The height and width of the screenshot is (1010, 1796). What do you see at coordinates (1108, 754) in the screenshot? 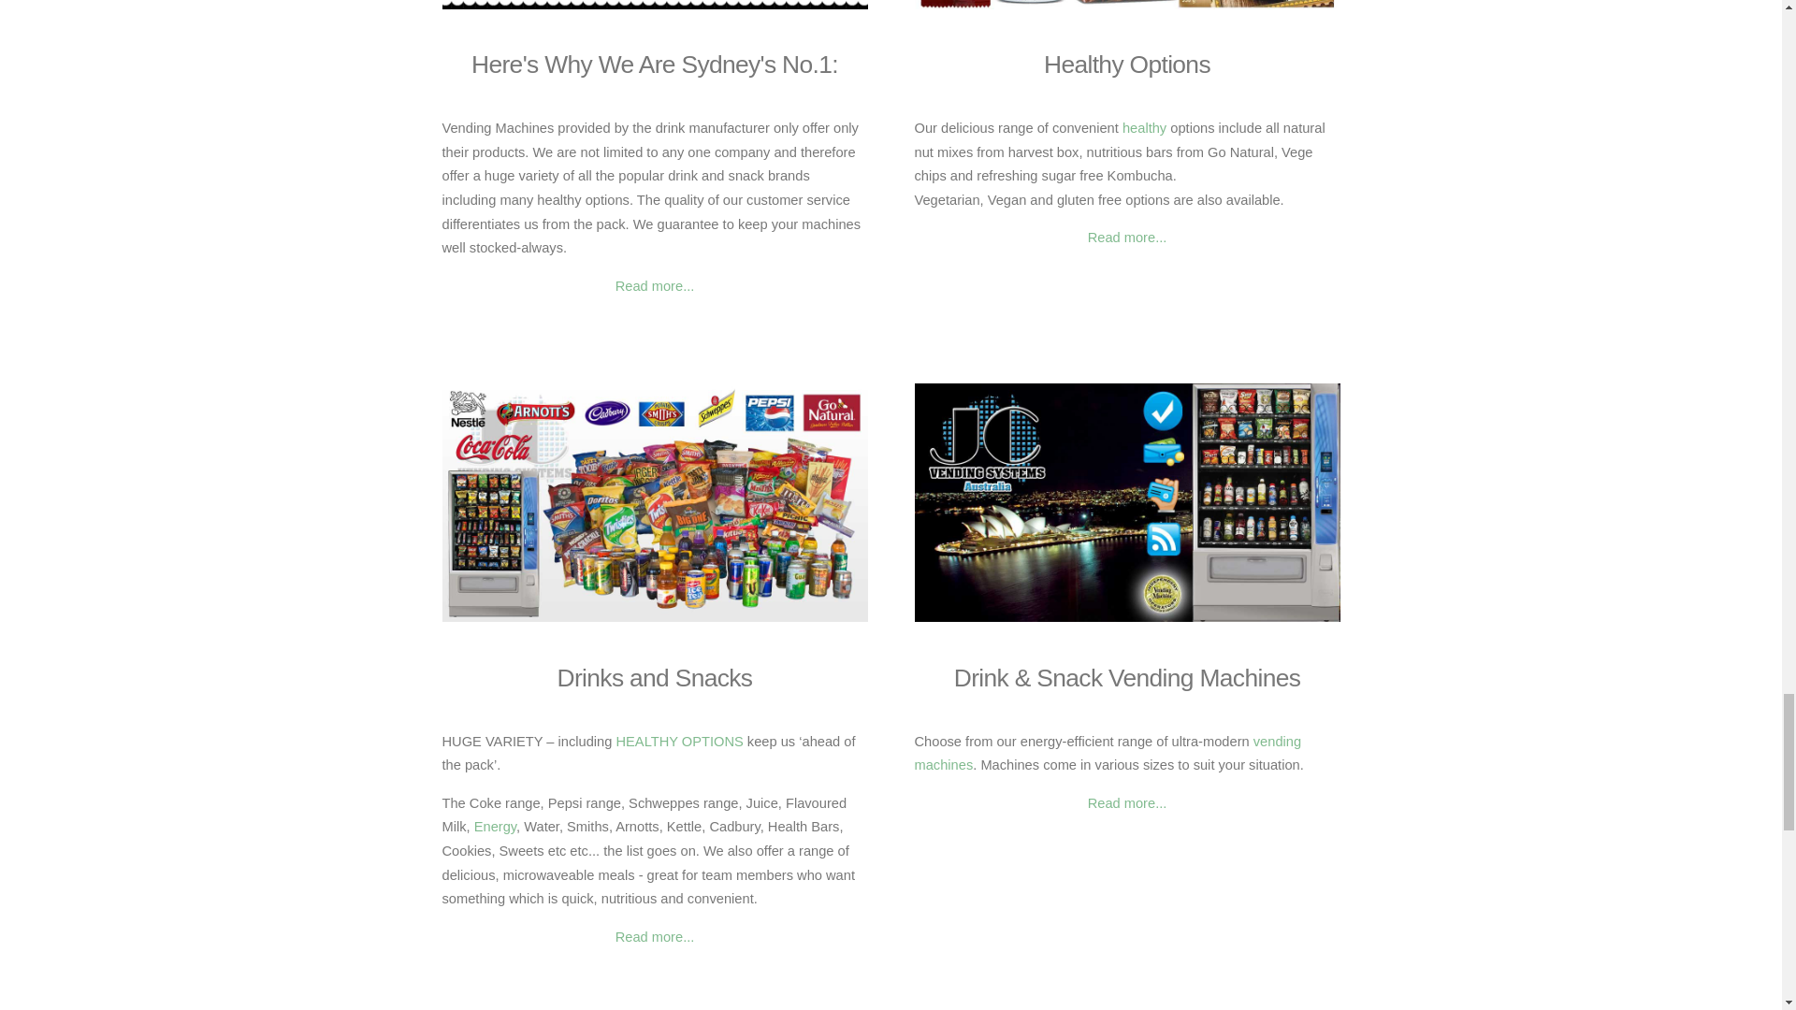
I see `vending machines` at bounding box center [1108, 754].